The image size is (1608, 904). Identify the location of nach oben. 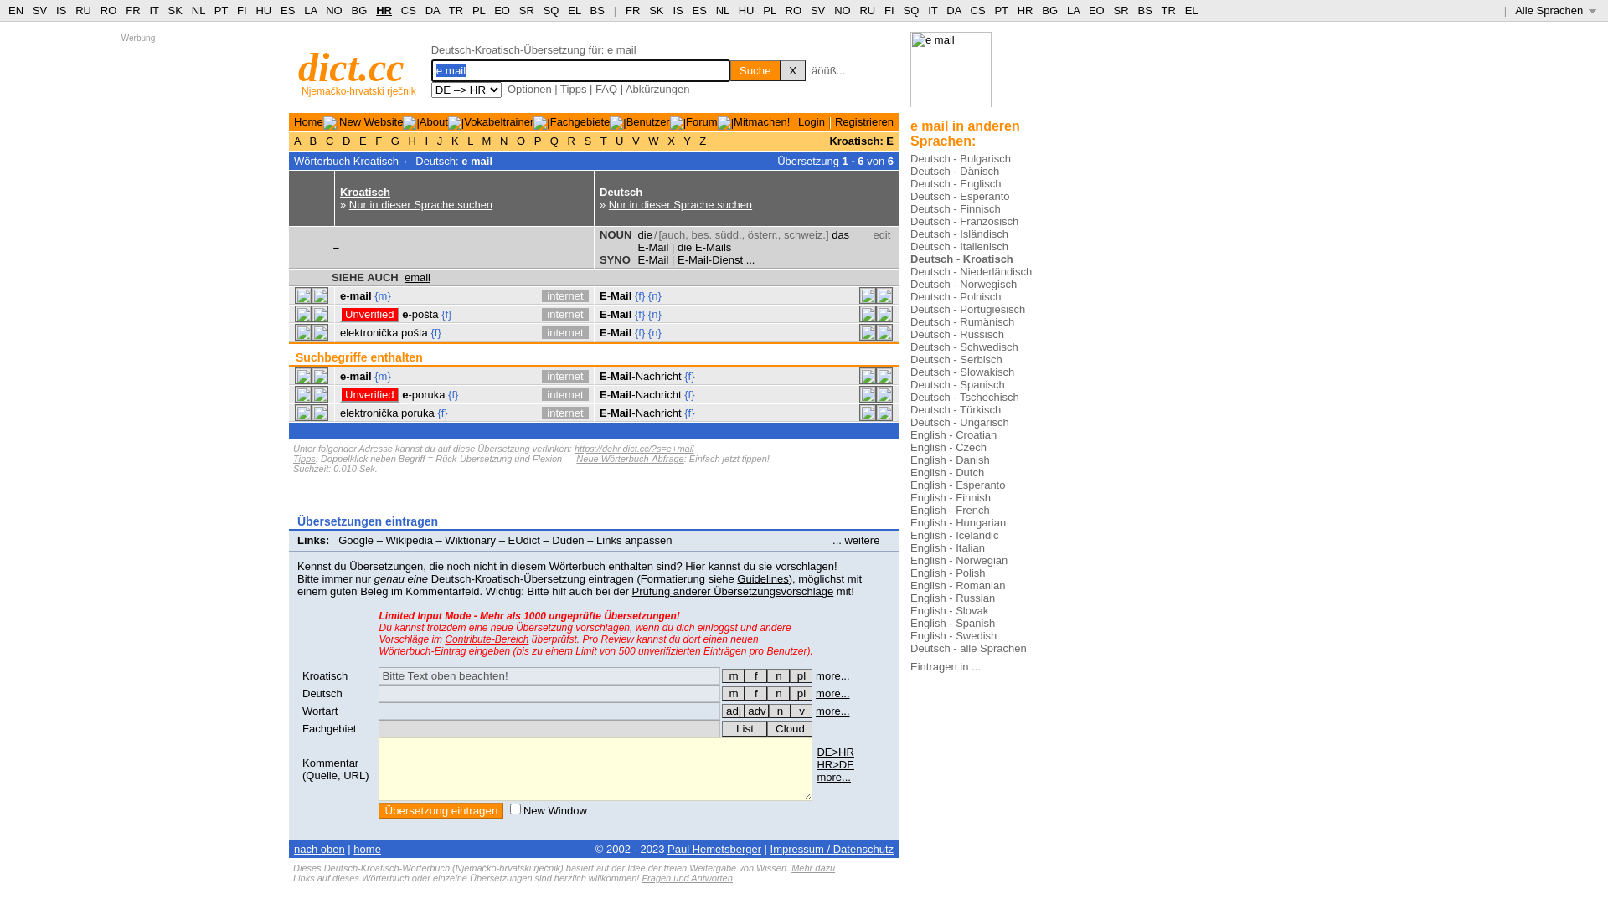
(320, 849).